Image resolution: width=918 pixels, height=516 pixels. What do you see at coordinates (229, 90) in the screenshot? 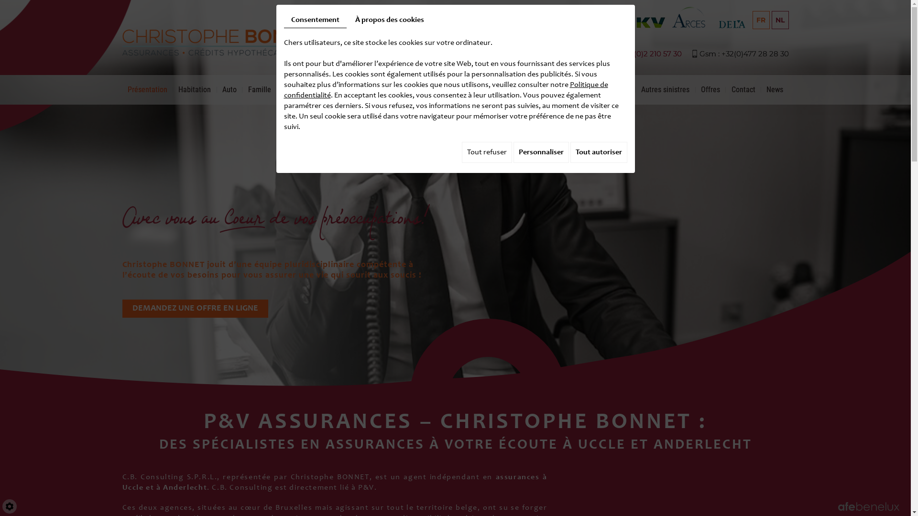
I see `Auto` at bounding box center [229, 90].